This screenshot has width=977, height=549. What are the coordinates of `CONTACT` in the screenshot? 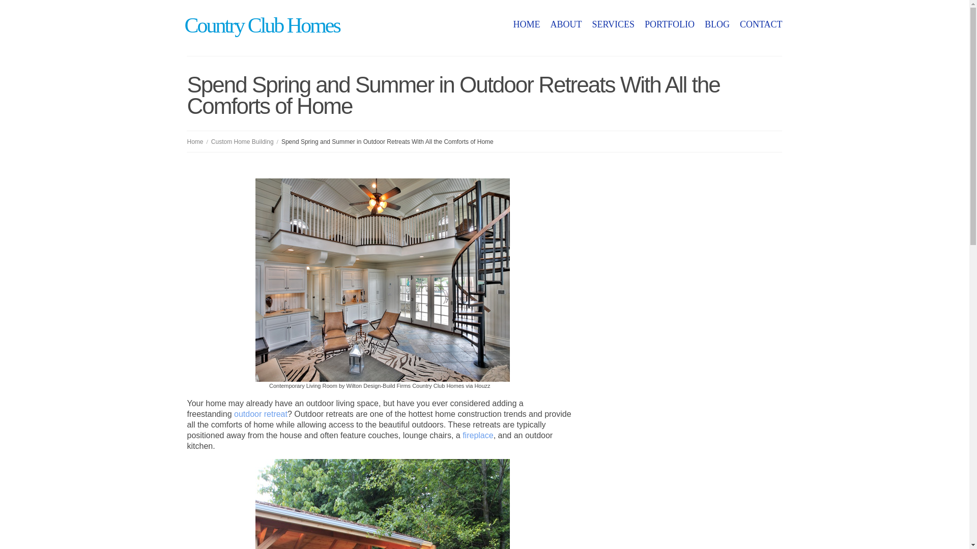 It's located at (761, 24).